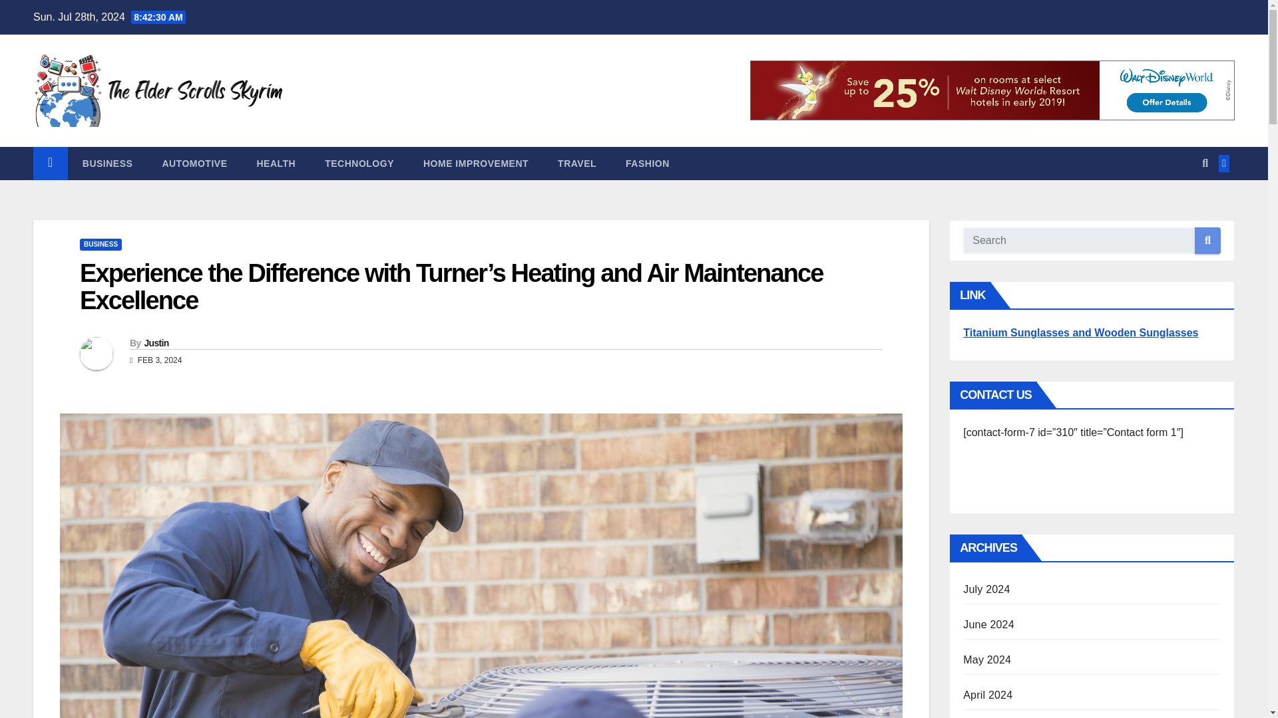  What do you see at coordinates (476, 164) in the screenshot?
I see `Home Improvement` at bounding box center [476, 164].